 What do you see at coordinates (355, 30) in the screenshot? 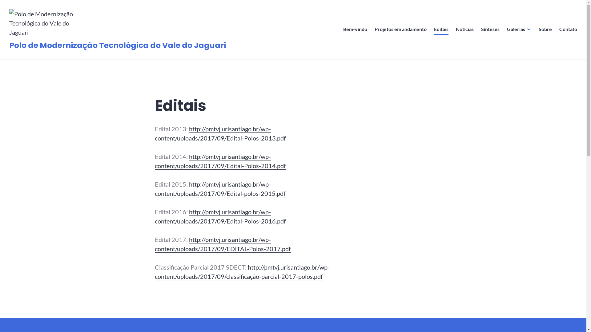
I see `Bem-vindo` at bounding box center [355, 30].